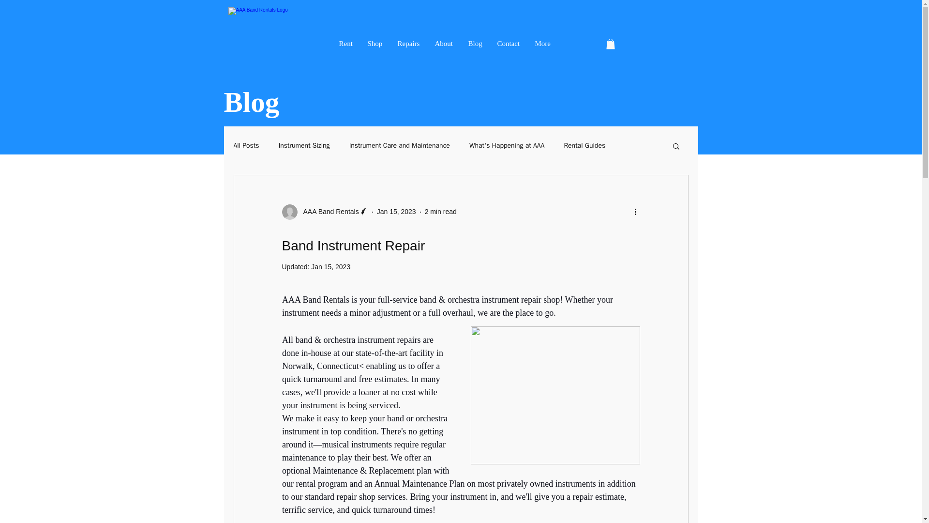 The width and height of the screenshot is (929, 523). What do you see at coordinates (324, 212) in the screenshot?
I see `AAA Band Rentals` at bounding box center [324, 212].